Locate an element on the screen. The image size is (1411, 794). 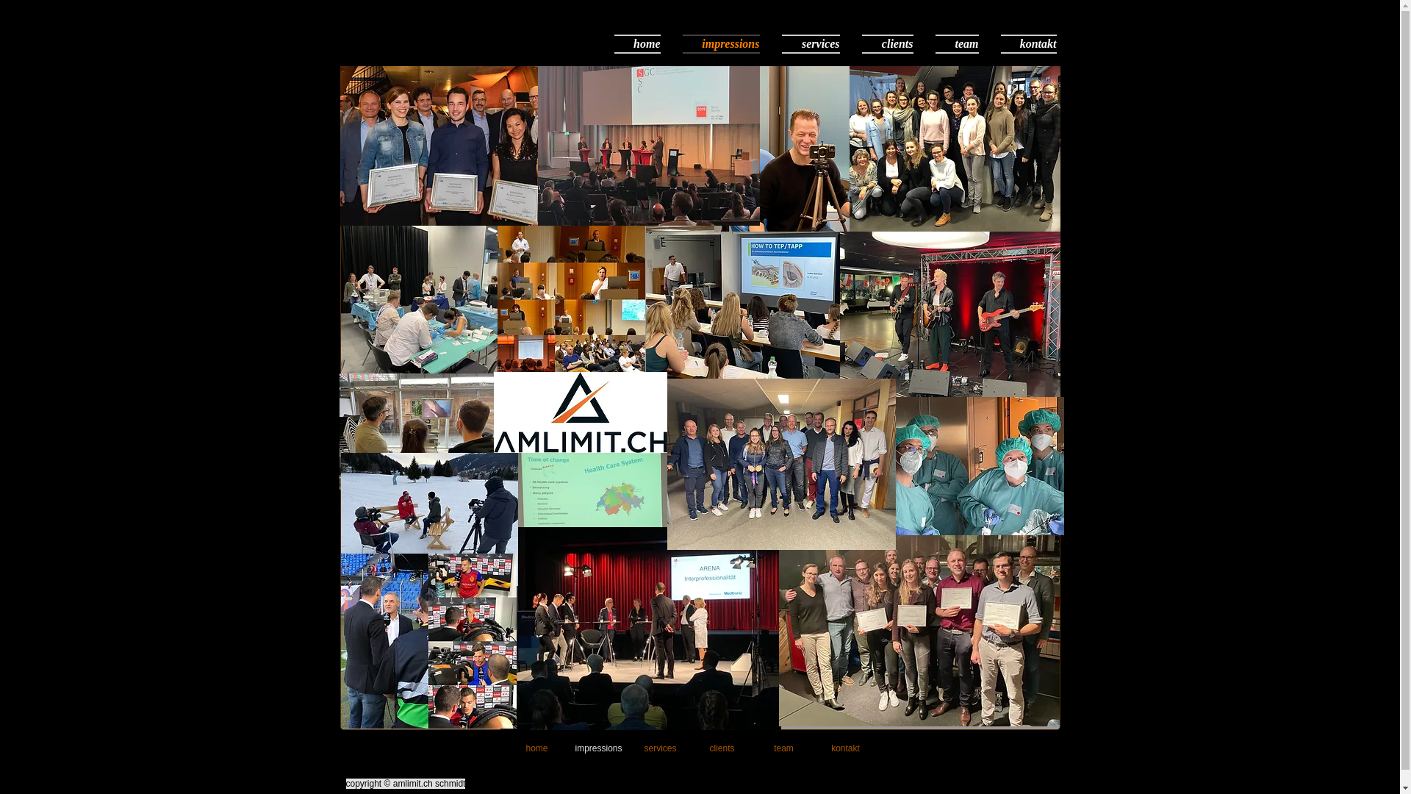
impressions is located at coordinates (598, 748).